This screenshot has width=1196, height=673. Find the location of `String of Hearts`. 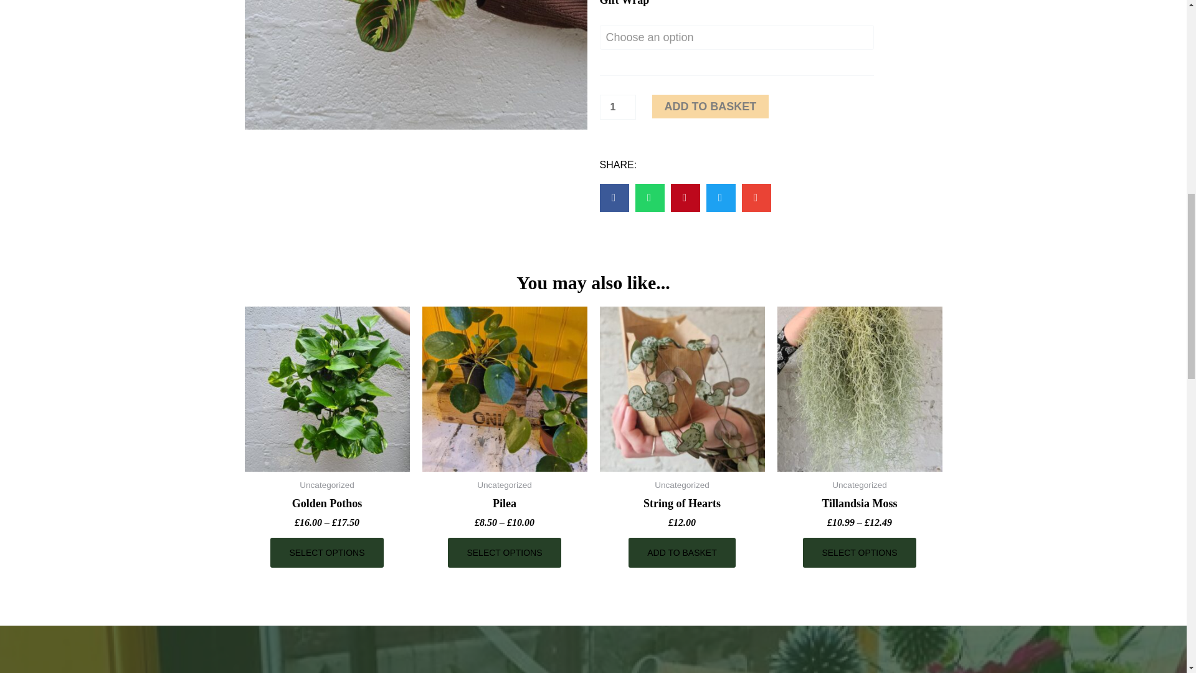

String of Hearts is located at coordinates (681, 507).